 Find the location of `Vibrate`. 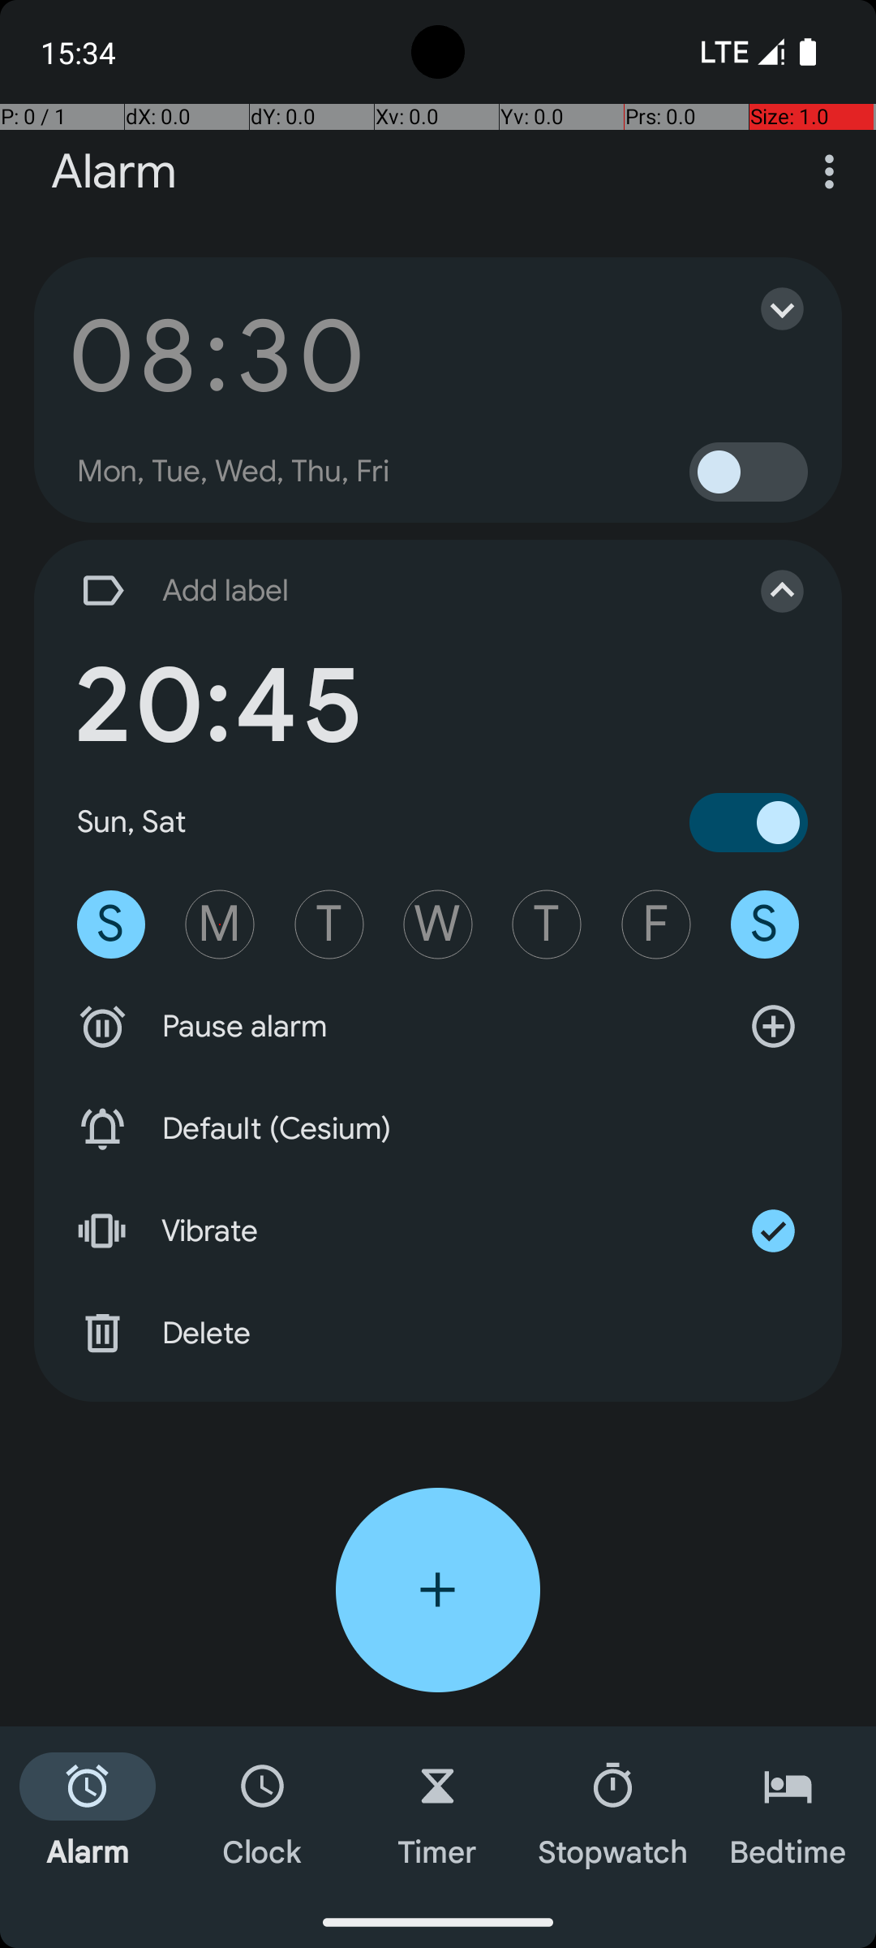

Vibrate is located at coordinates (438, 1231).